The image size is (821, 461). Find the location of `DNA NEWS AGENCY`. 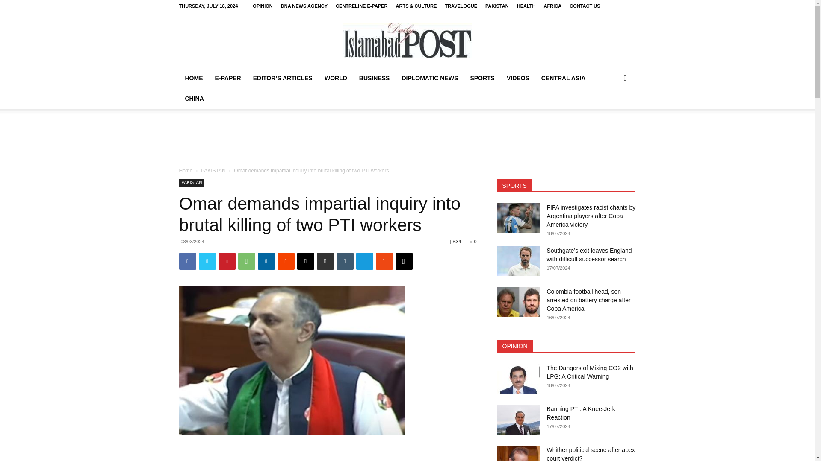

DNA NEWS AGENCY is located at coordinates (304, 6).